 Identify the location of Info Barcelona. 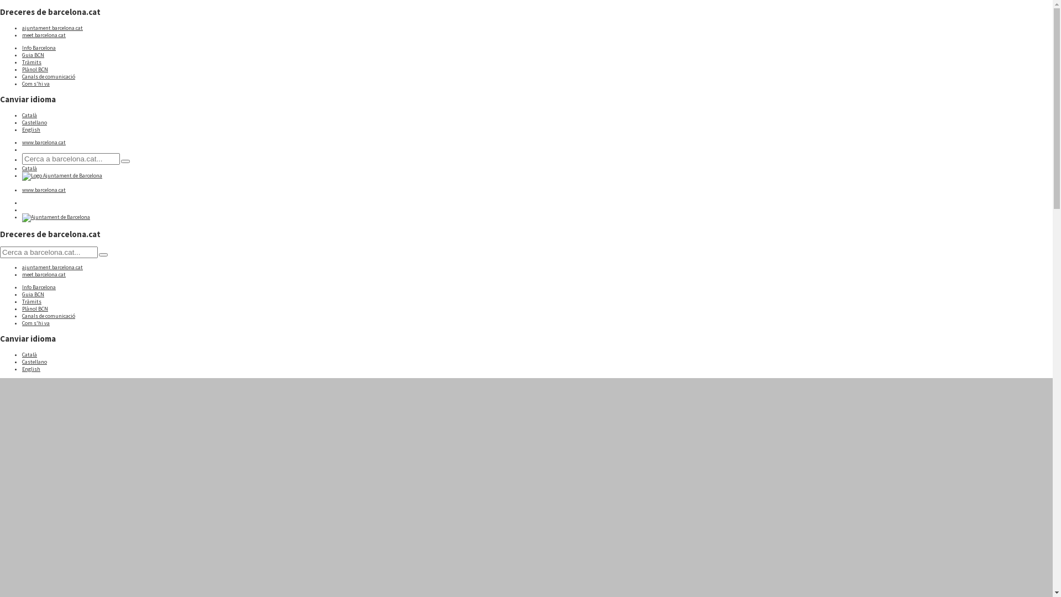
(39, 287).